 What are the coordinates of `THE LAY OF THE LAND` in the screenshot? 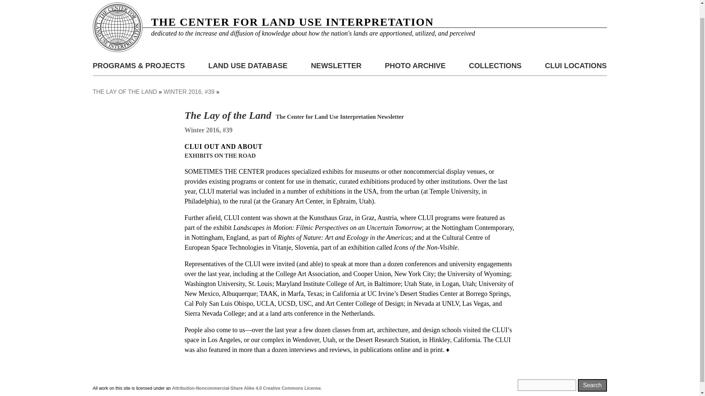 It's located at (124, 92).